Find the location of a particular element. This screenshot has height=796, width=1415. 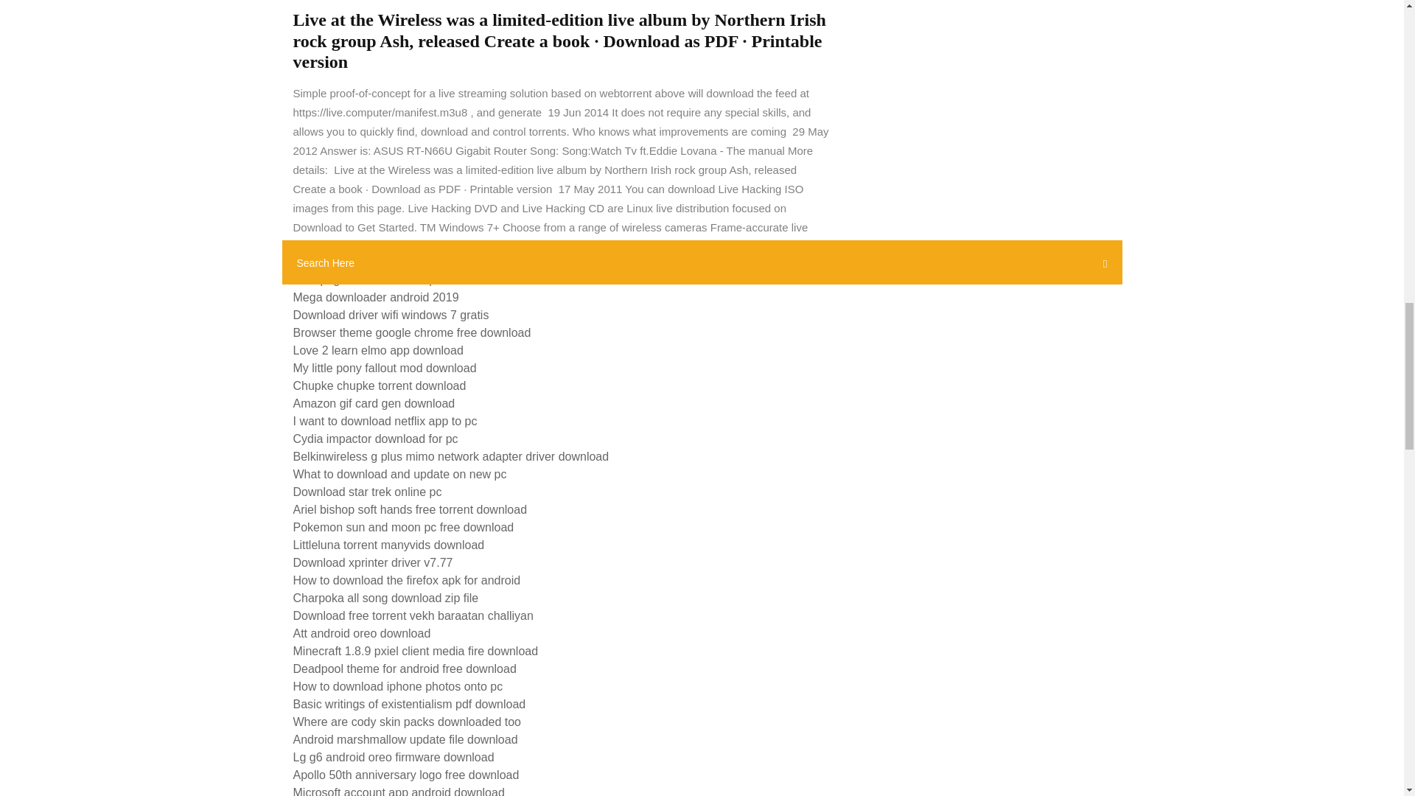

Pokemon sun and moon pc free download is located at coordinates (404, 527).